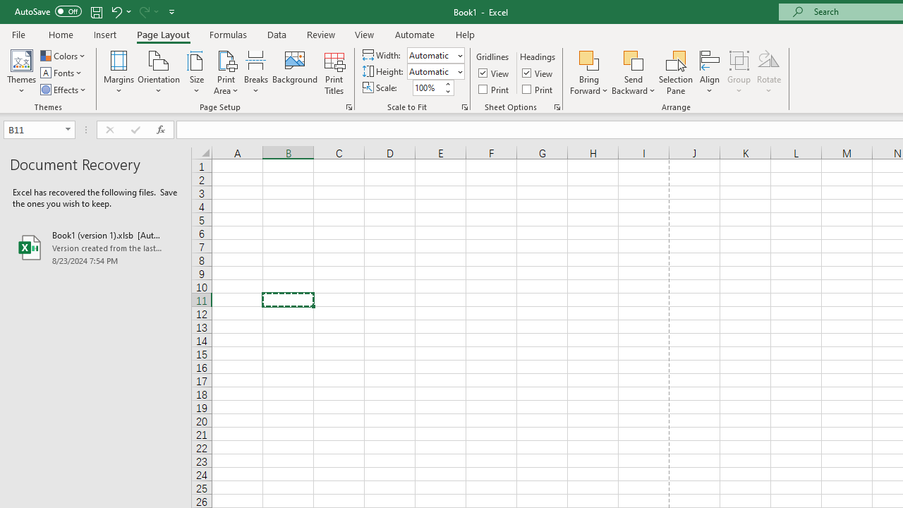  I want to click on Height, so click(432, 71).